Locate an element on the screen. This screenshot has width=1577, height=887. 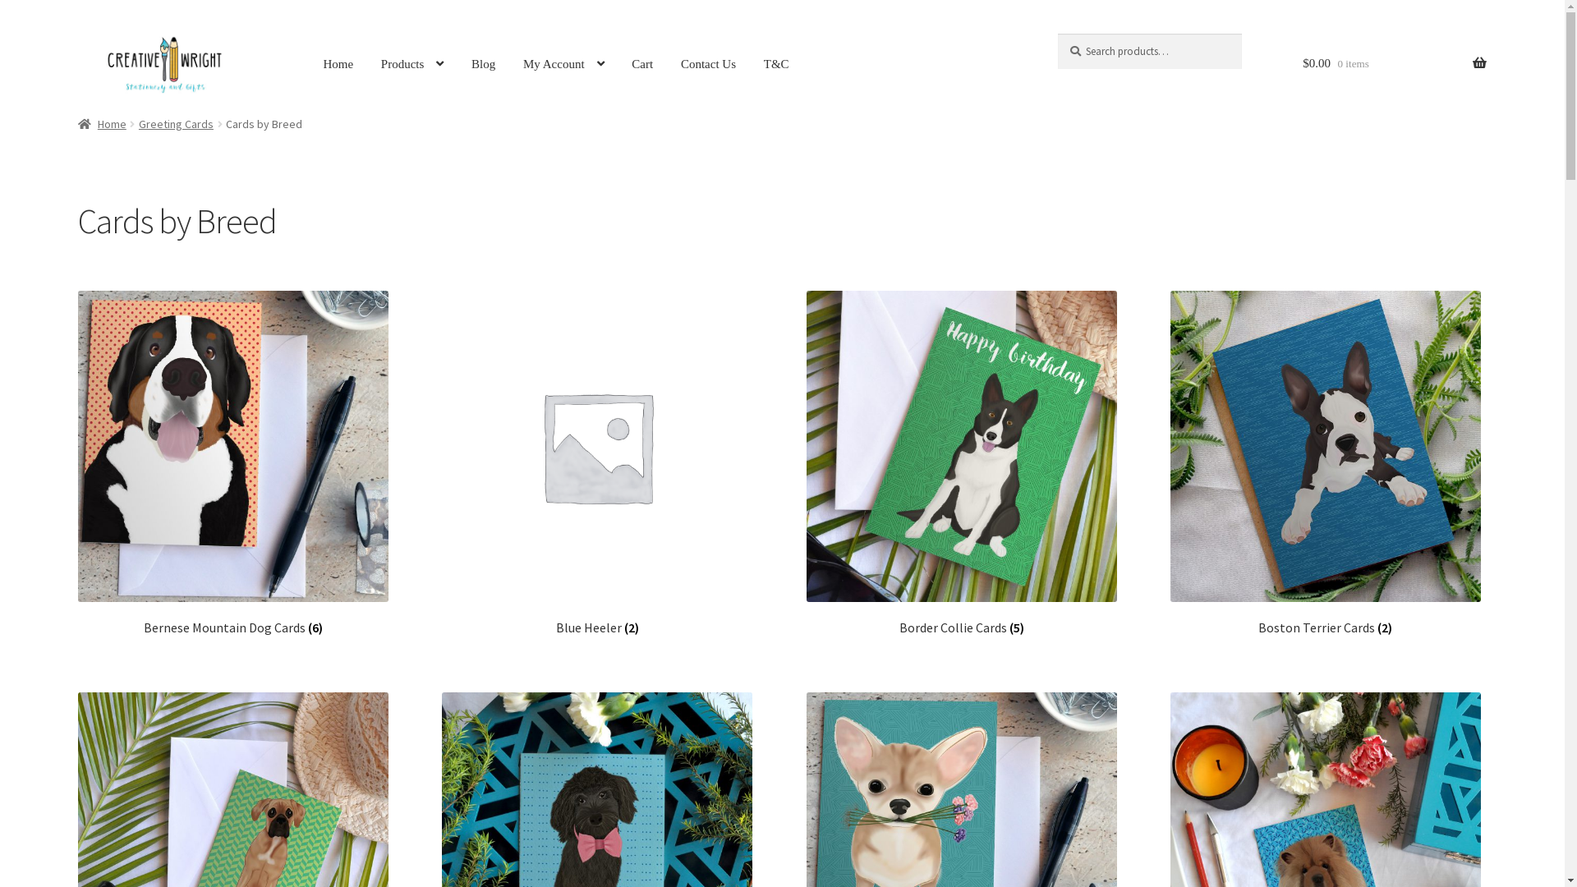
Cart is located at coordinates (642, 65).